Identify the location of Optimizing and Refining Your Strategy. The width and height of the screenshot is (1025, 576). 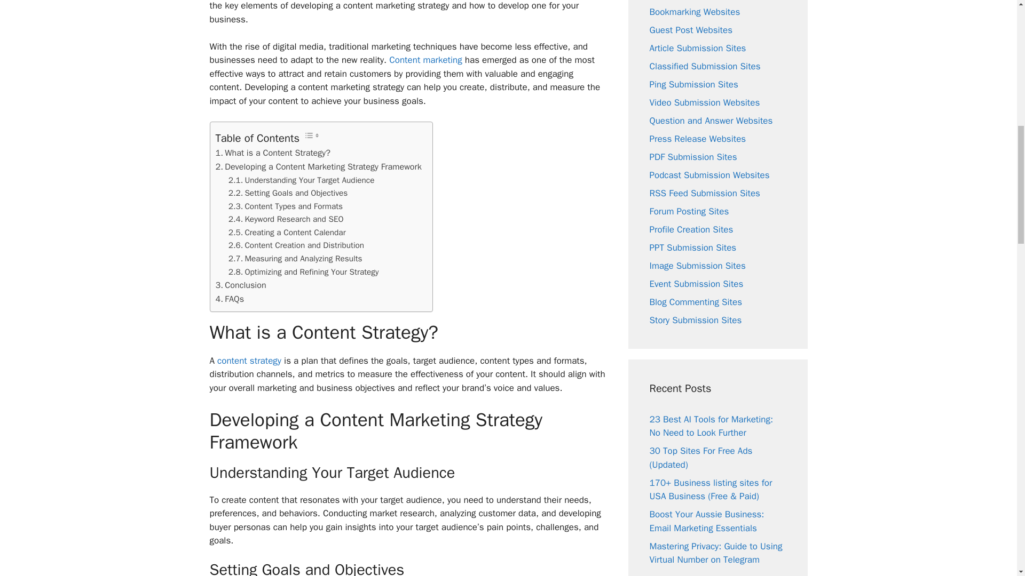
(304, 272).